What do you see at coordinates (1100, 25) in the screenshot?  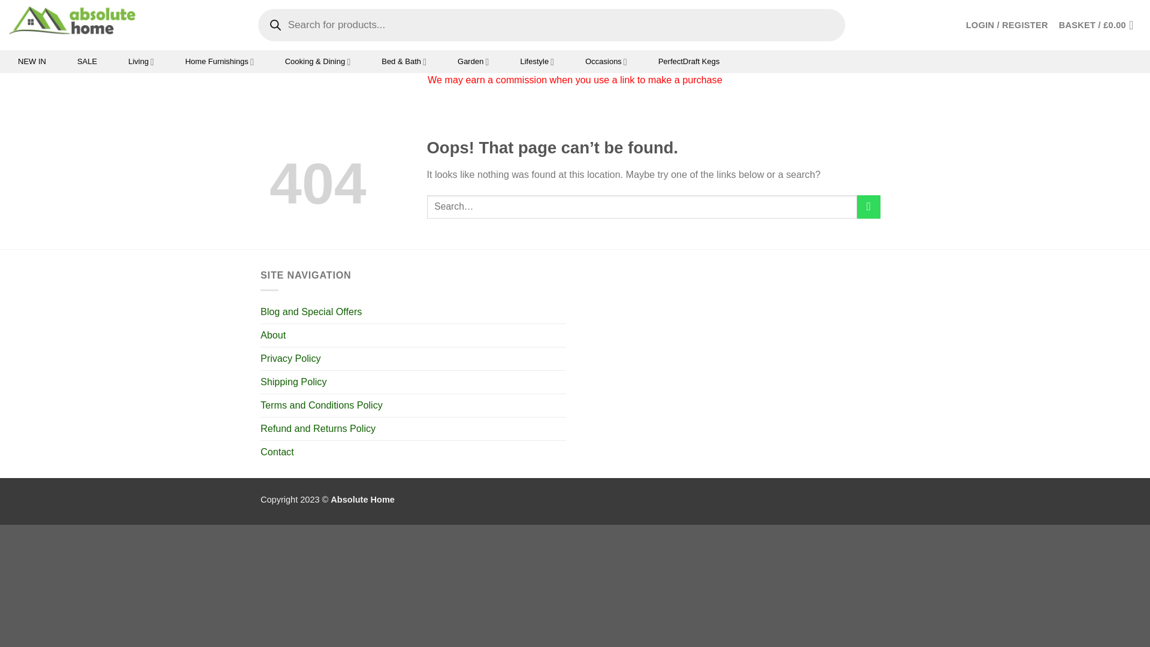 I see `Basket` at bounding box center [1100, 25].